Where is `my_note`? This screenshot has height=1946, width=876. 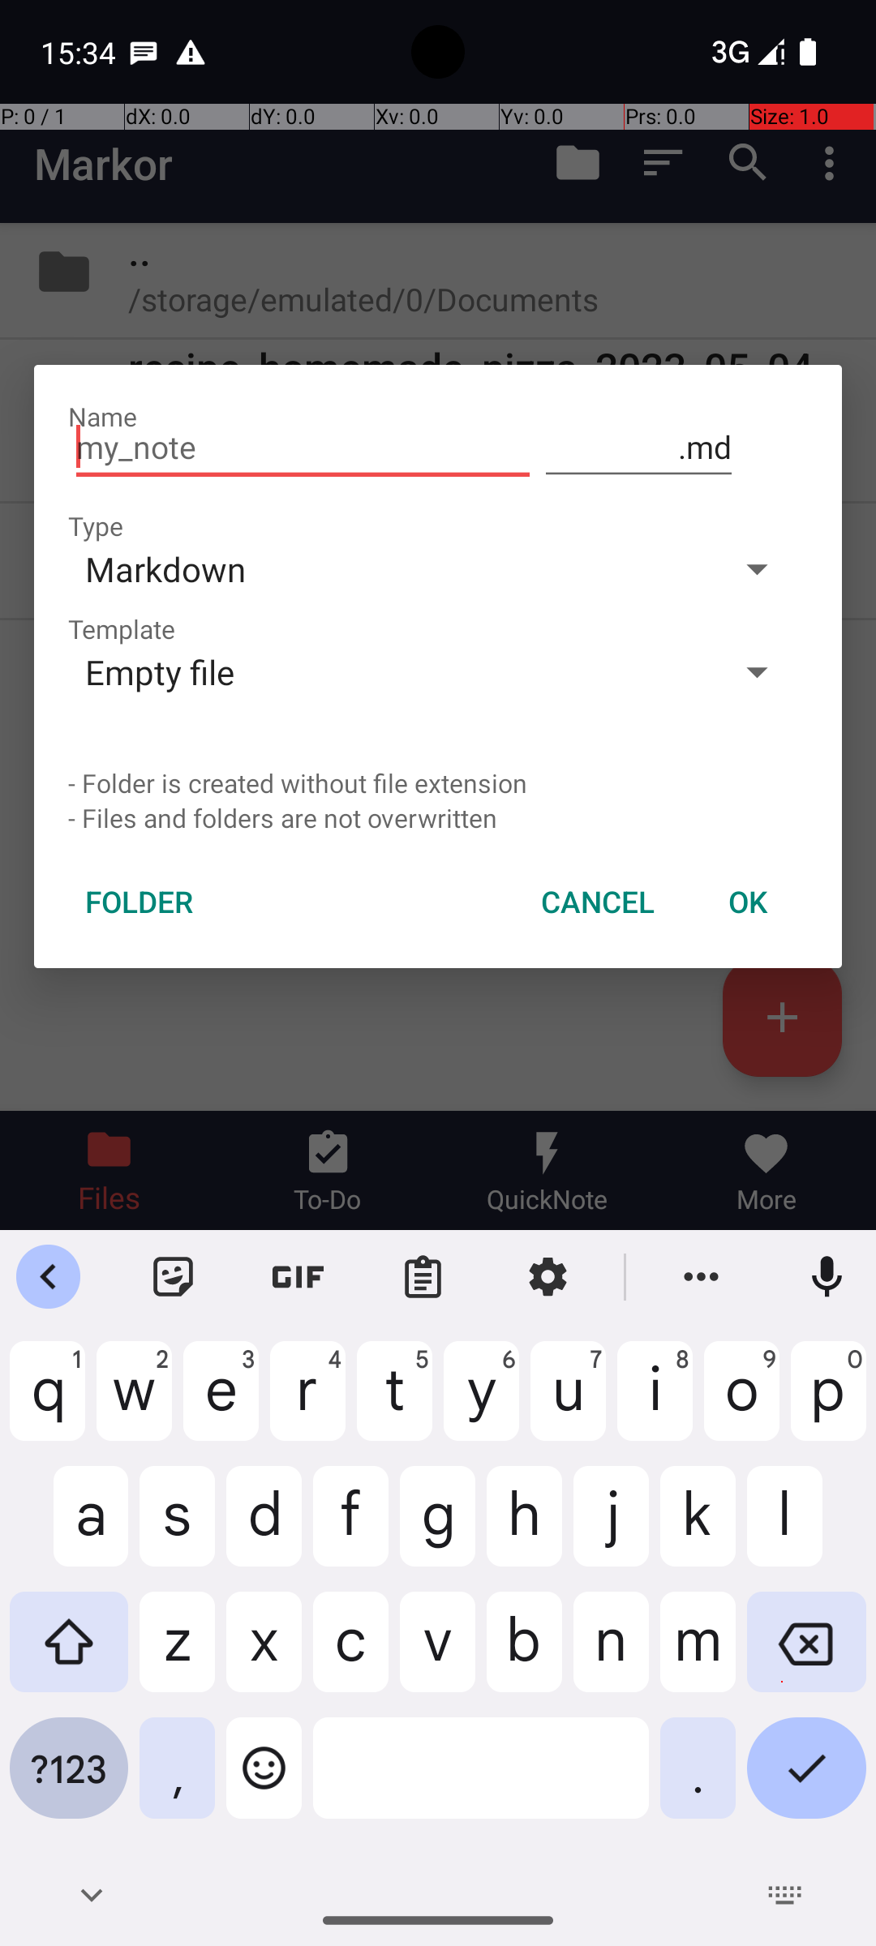 my_note is located at coordinates (303, 448).